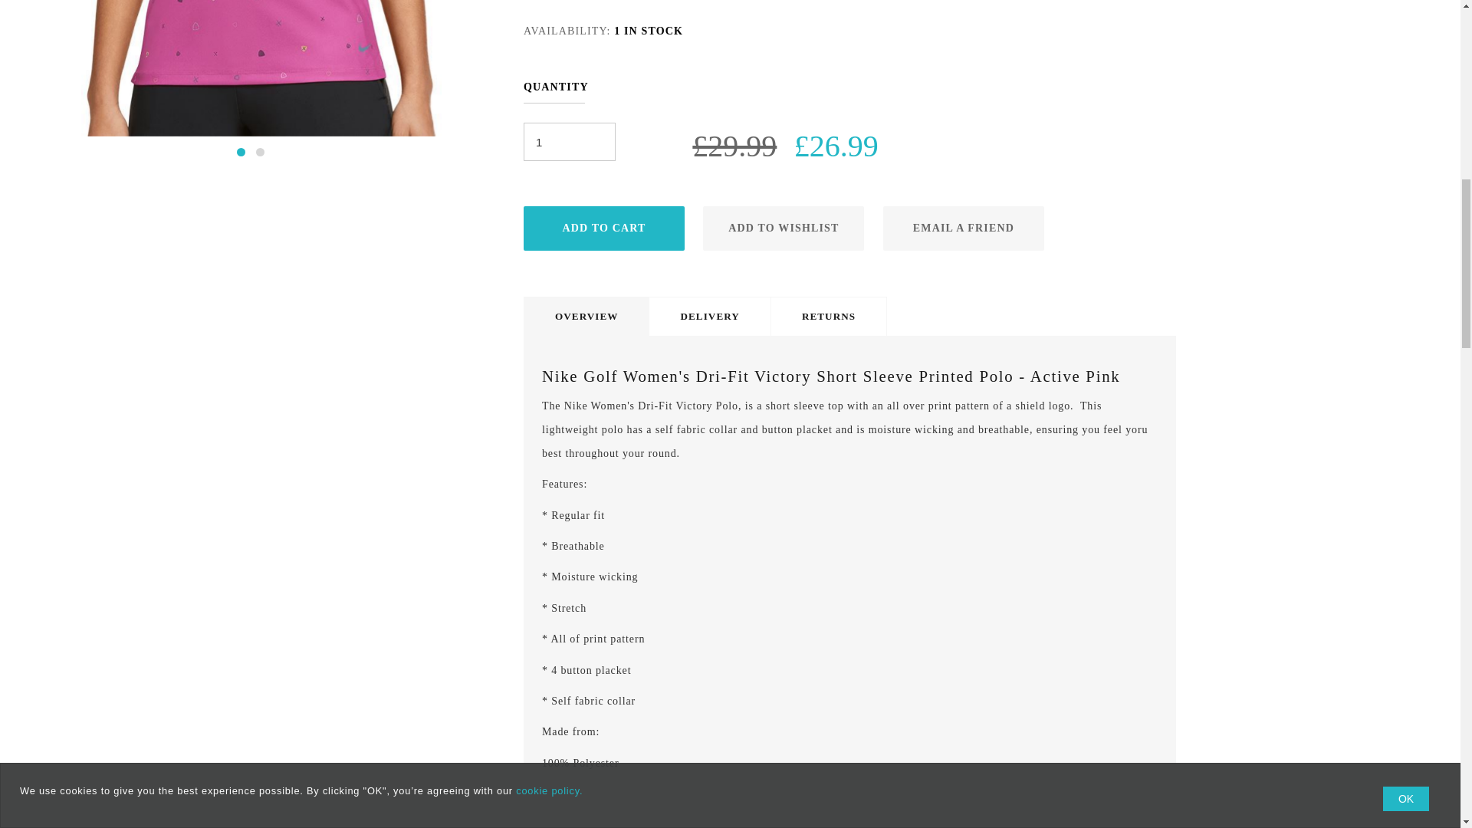 This screenshot has height=828, width=1472. I want to click on ADD TO CART, so click(604, 228).